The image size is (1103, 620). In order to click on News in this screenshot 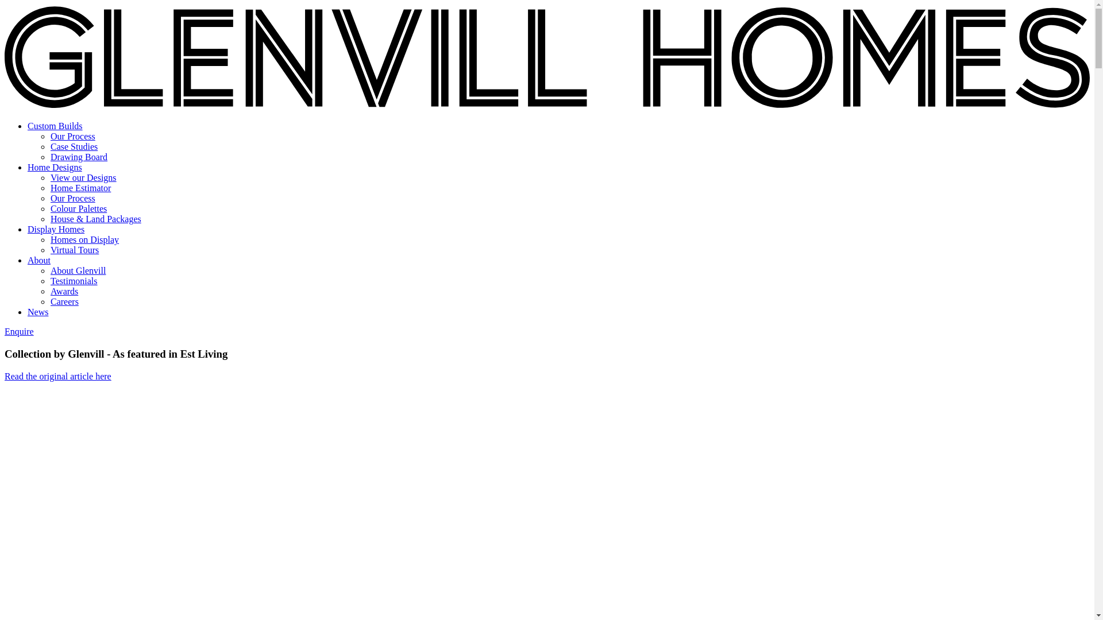, I will do `click(38, 312)`.